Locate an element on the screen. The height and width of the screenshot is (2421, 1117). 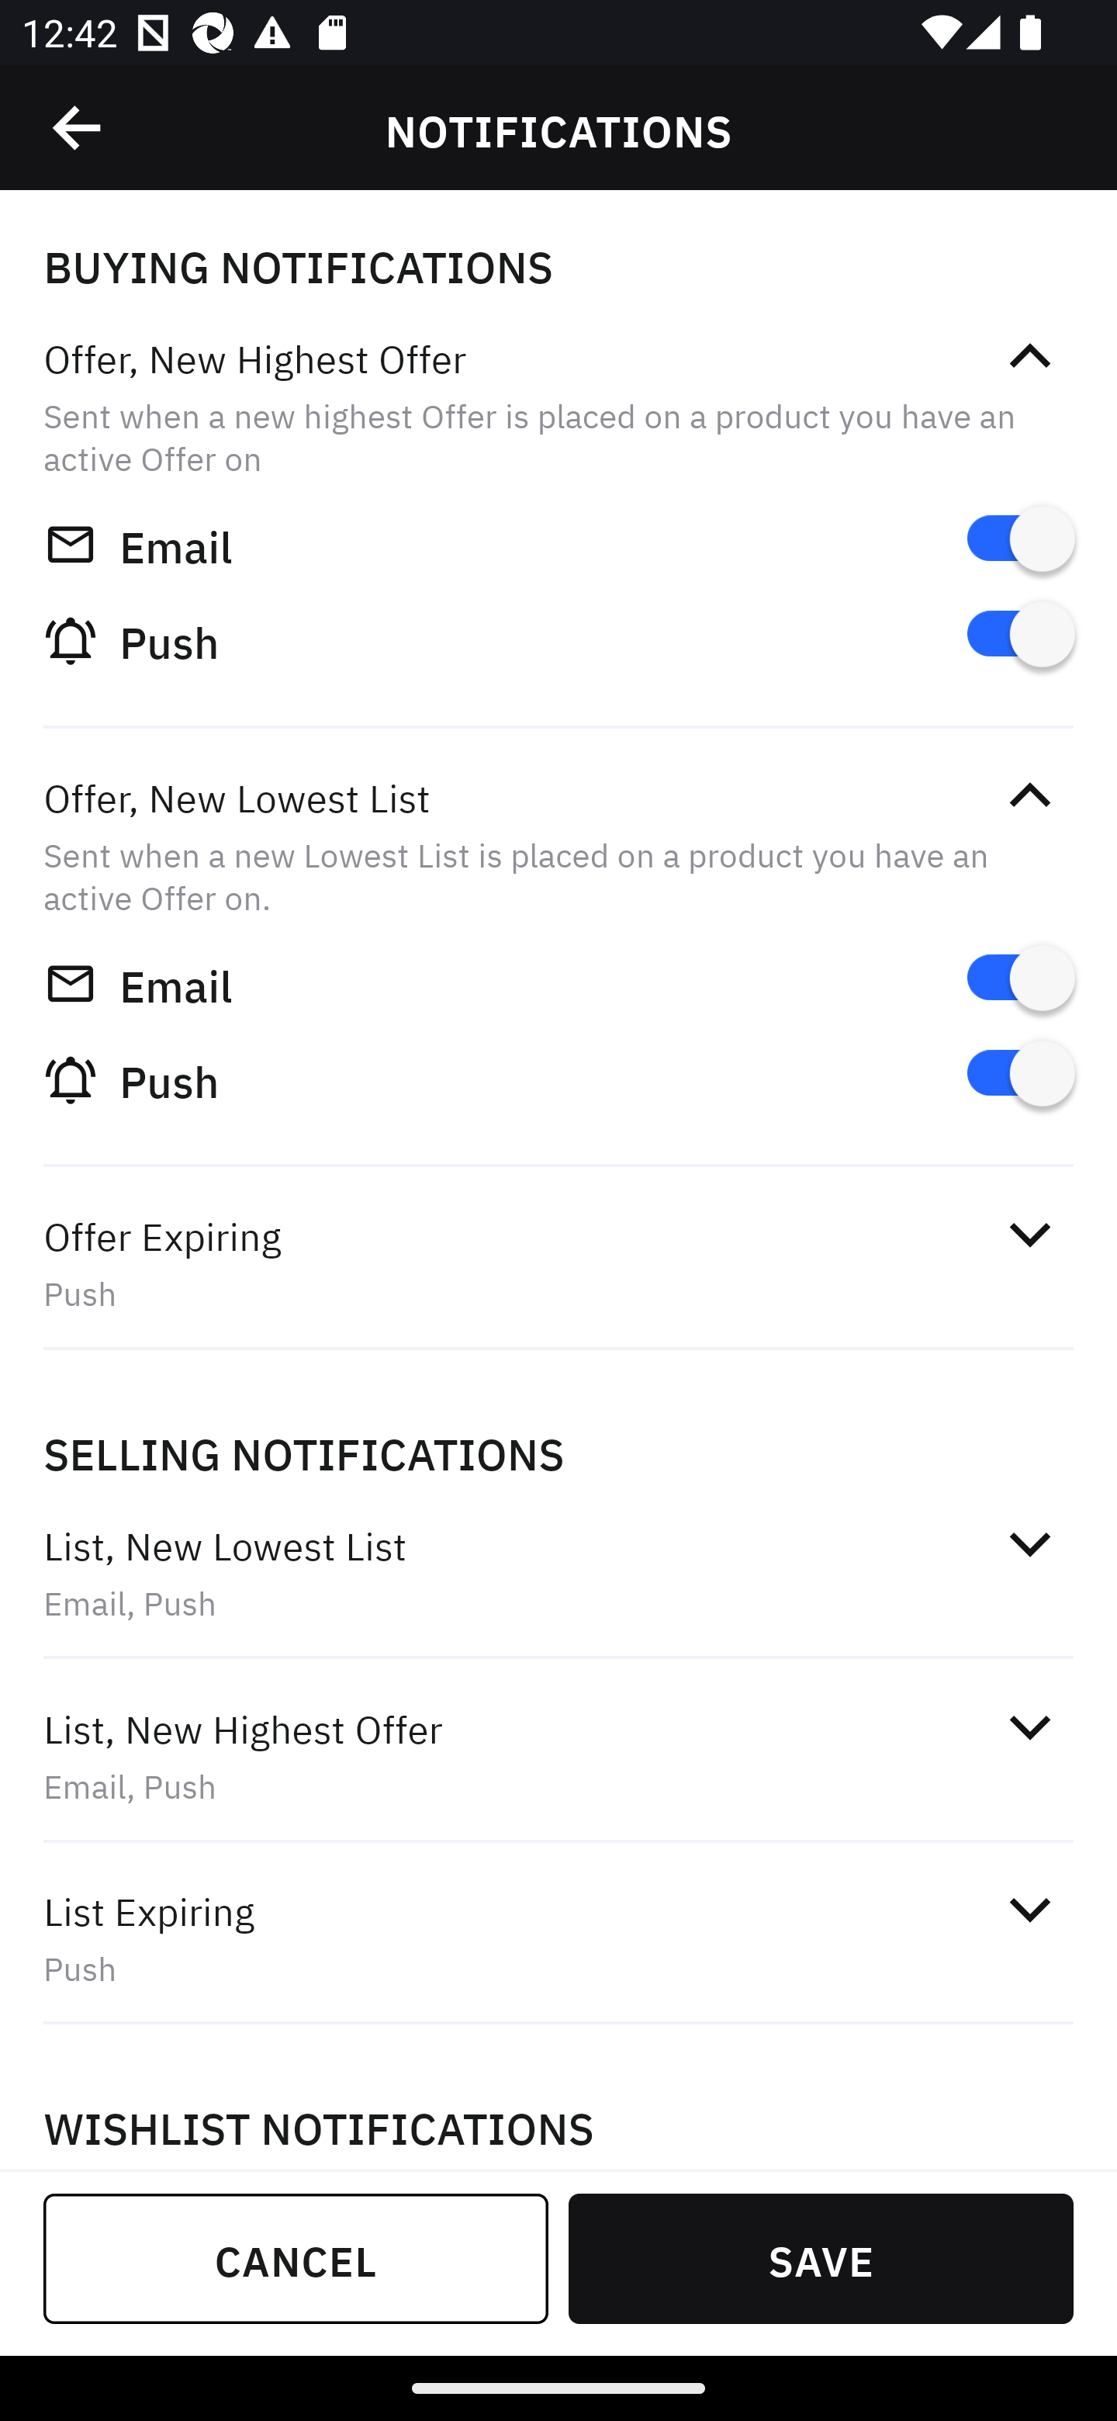
 is located at coordinates (1029, 357).